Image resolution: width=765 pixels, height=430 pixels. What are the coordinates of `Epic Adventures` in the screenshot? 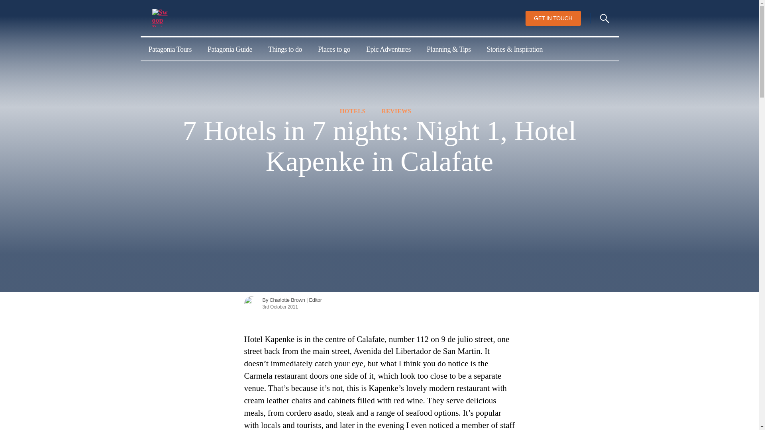 It's located at (388, 49).